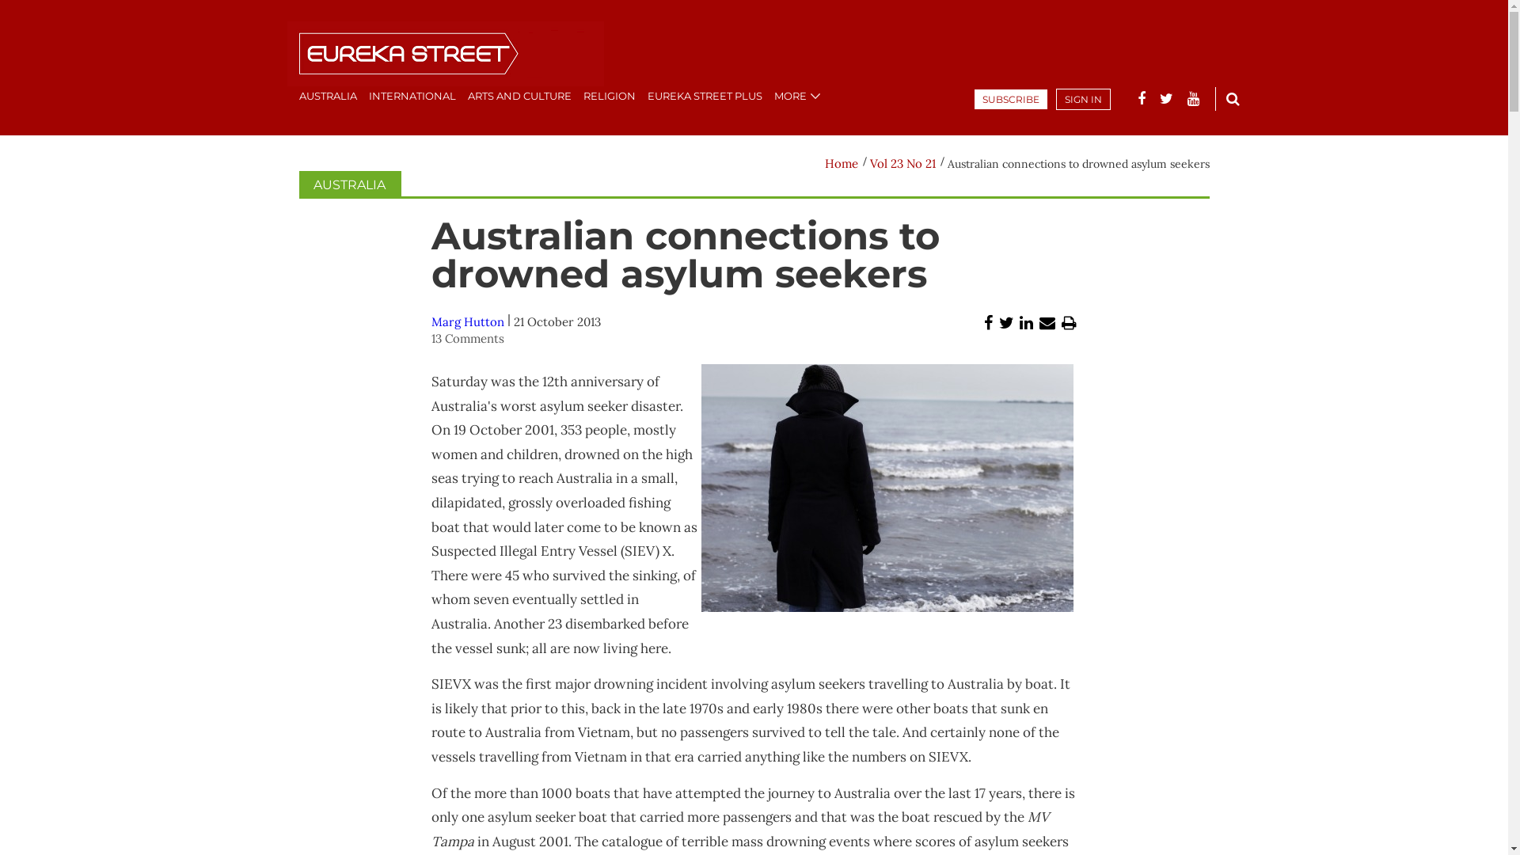  What do you see at coordinates (1069, 323) in the screenshot?
I see `Print` at bounding box center [1069, 323].